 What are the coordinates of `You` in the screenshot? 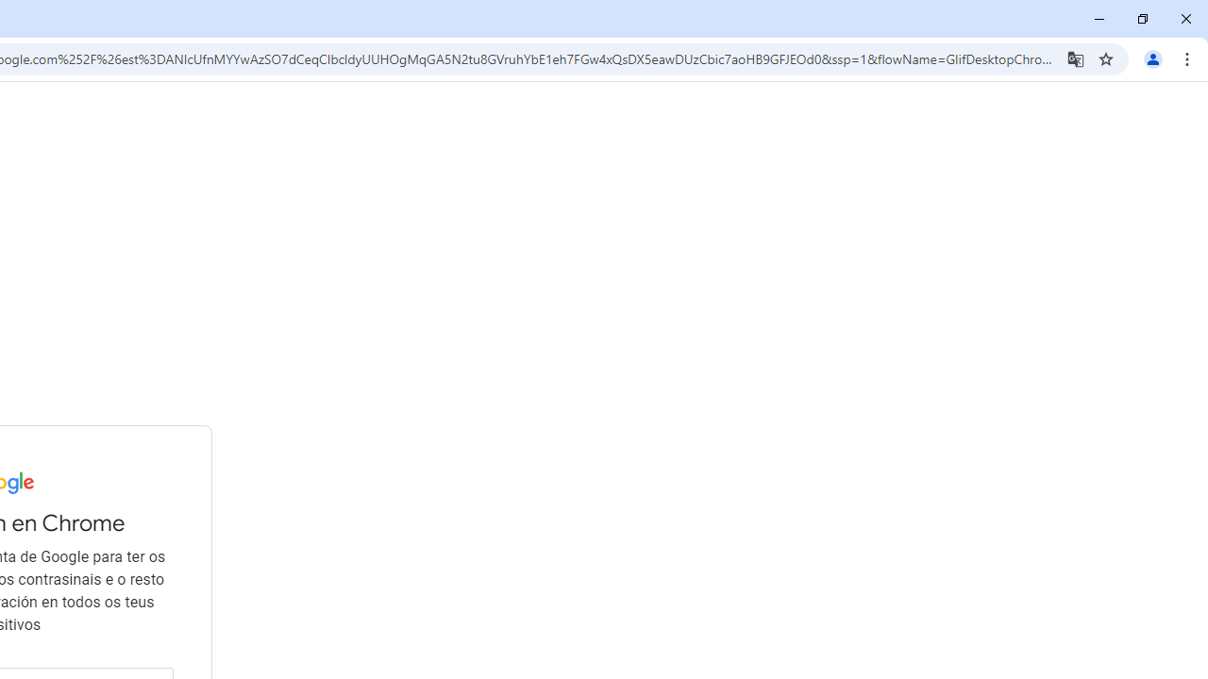 It's located at (1153, 58).